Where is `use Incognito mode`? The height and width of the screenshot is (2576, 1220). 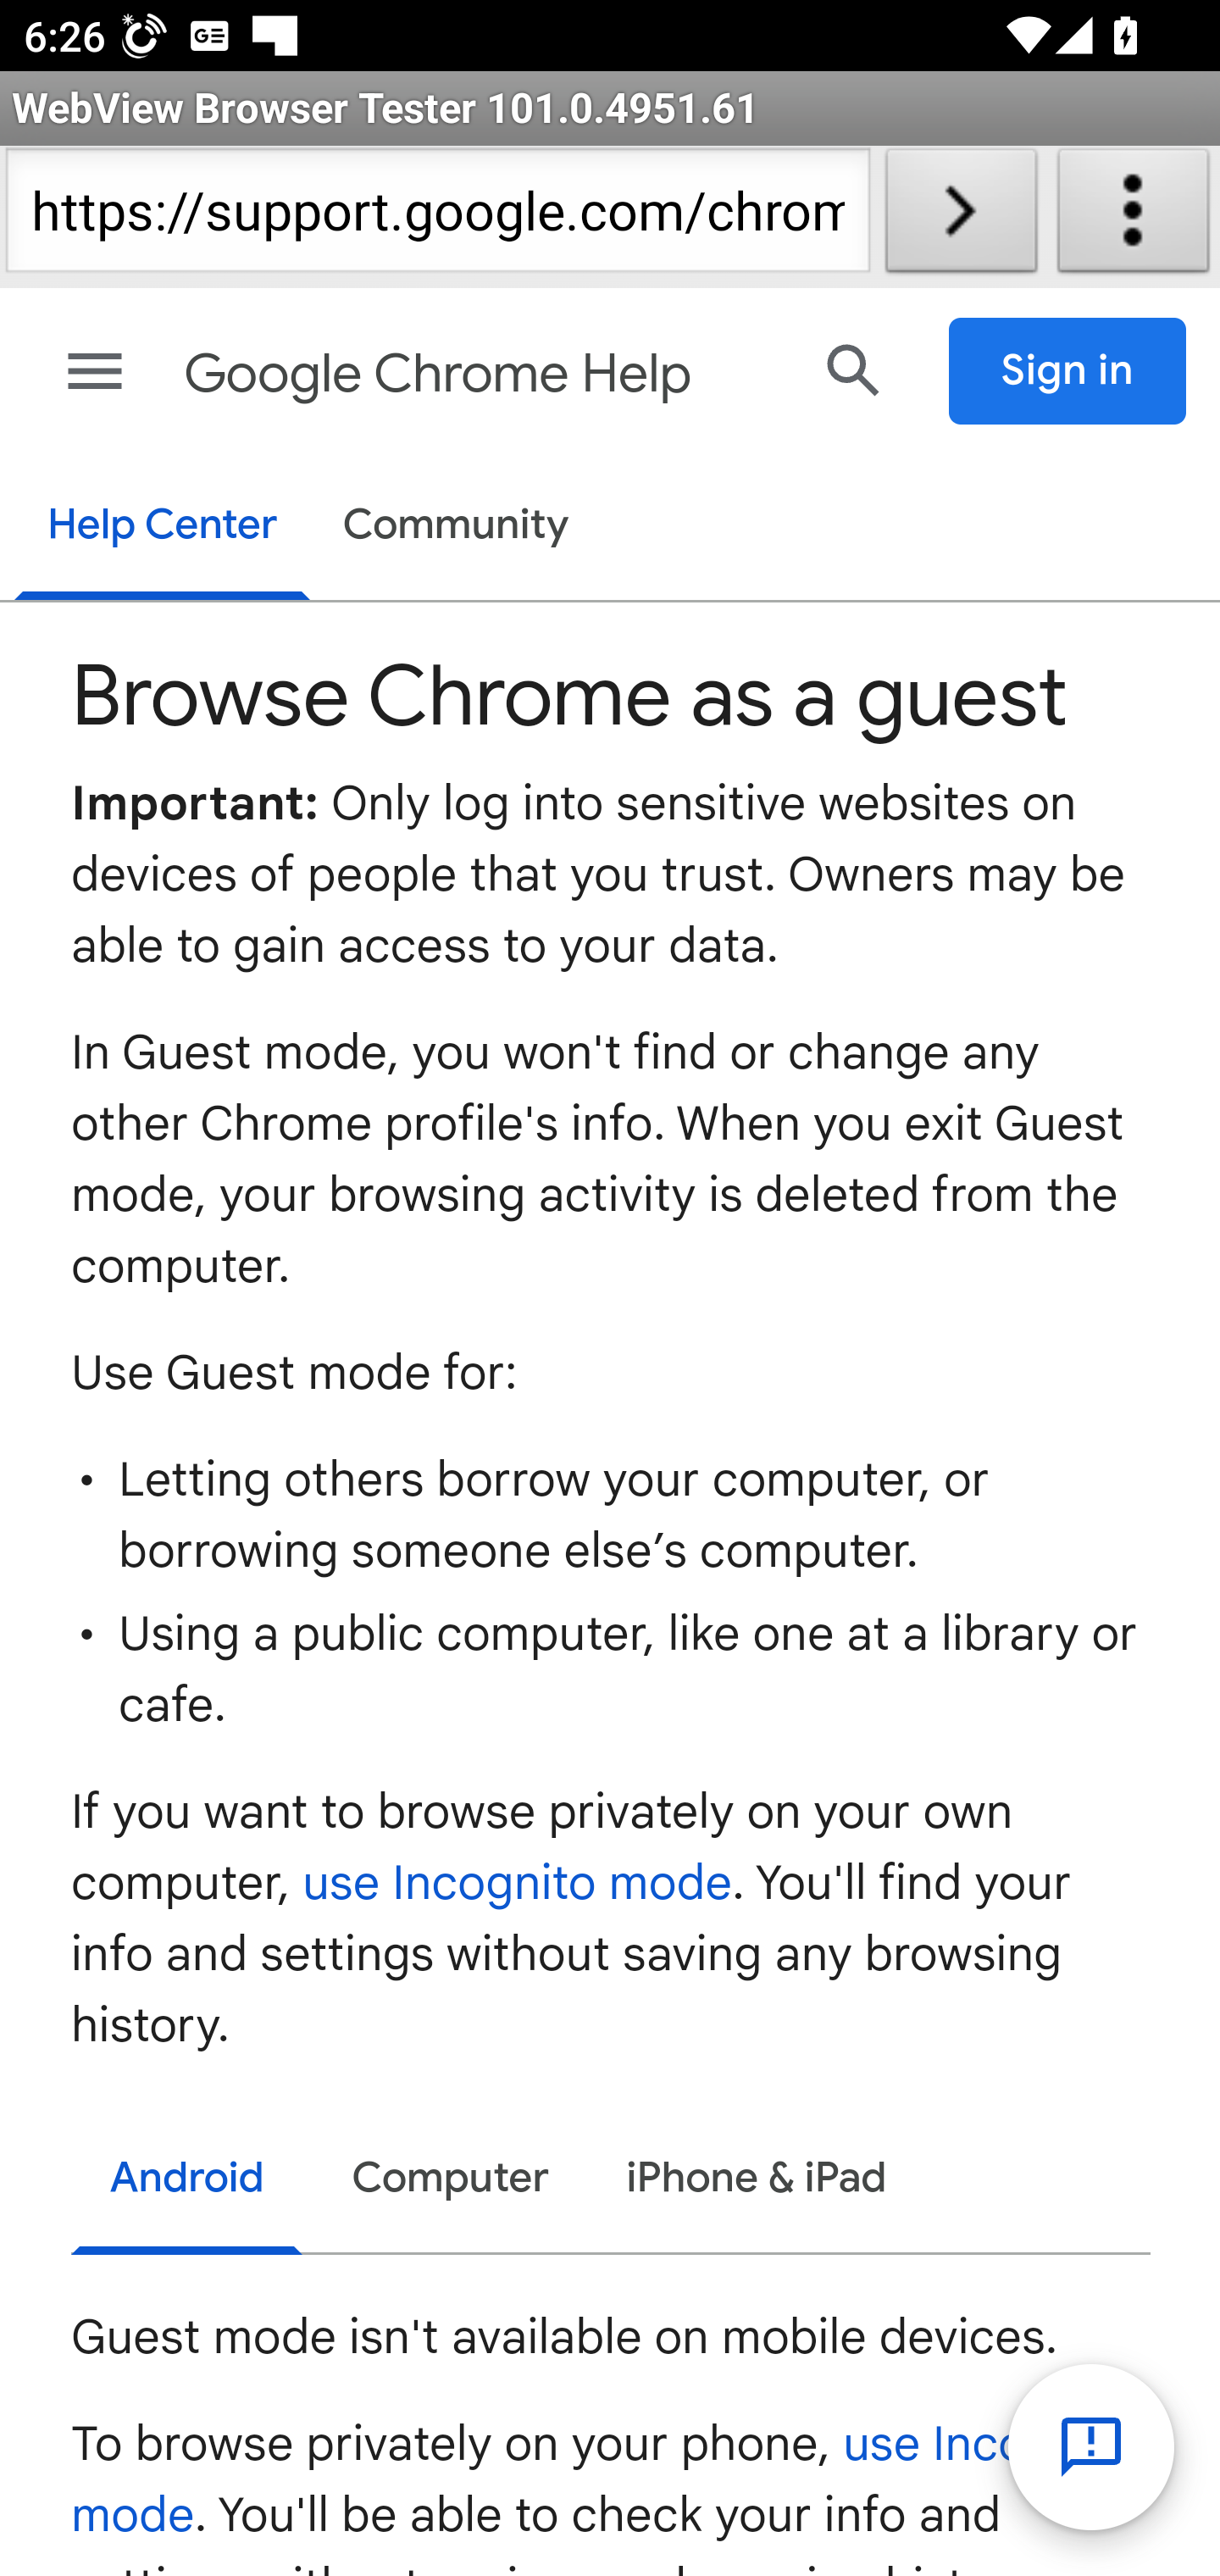
use Incognito mode is located at coordinates (518, 1884).